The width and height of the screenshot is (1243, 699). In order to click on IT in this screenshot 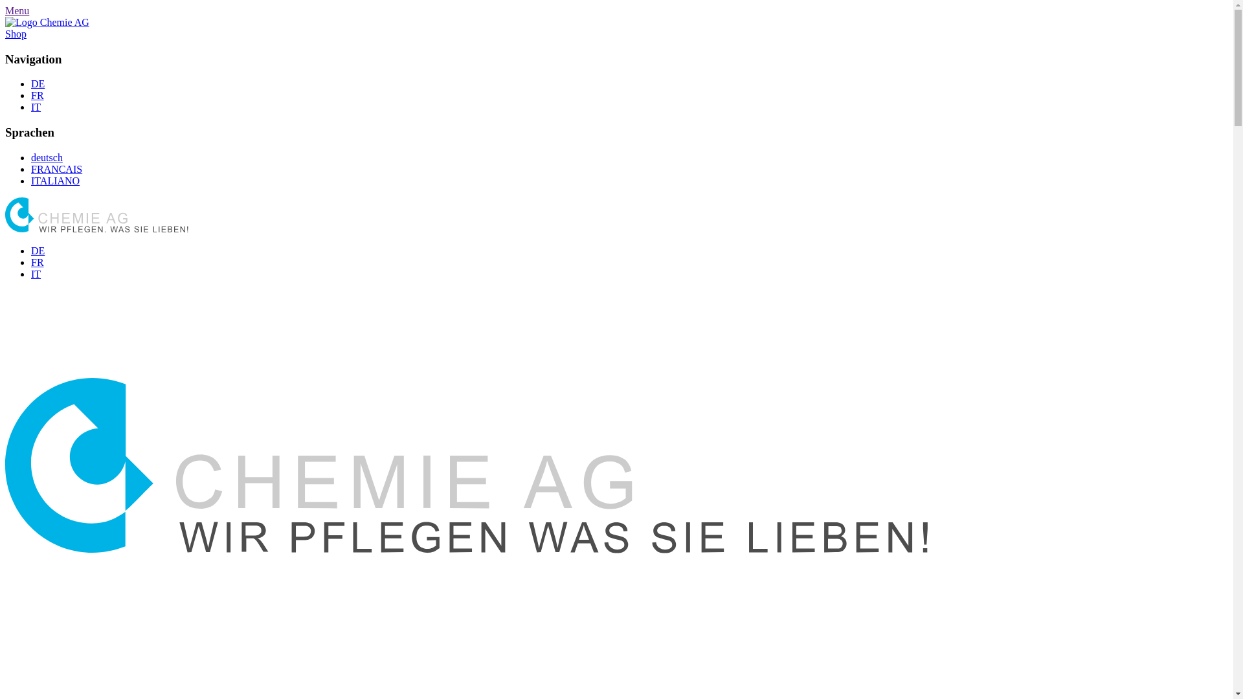, I will do `click(36, 107)`.